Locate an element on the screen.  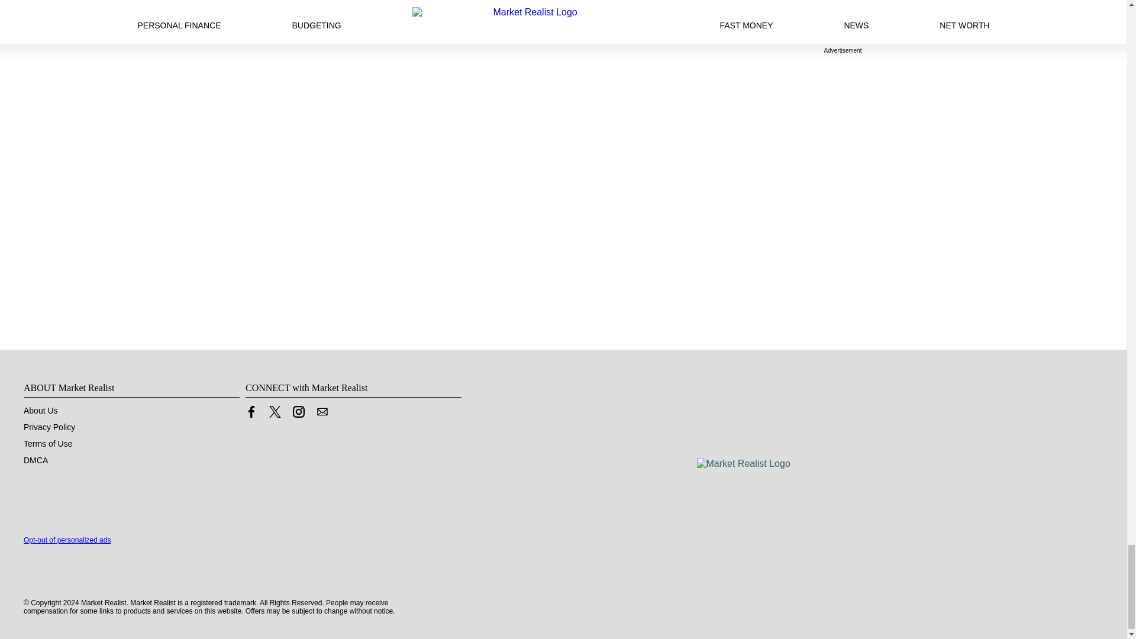
Link to X is located at coordinates (275, 414).